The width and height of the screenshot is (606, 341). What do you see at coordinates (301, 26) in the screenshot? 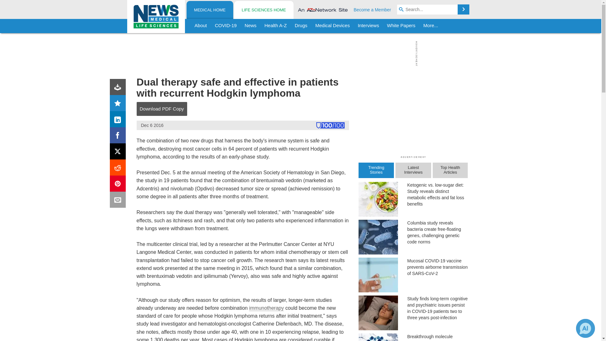
I see `Drugs` at bounding box center [301, 26].